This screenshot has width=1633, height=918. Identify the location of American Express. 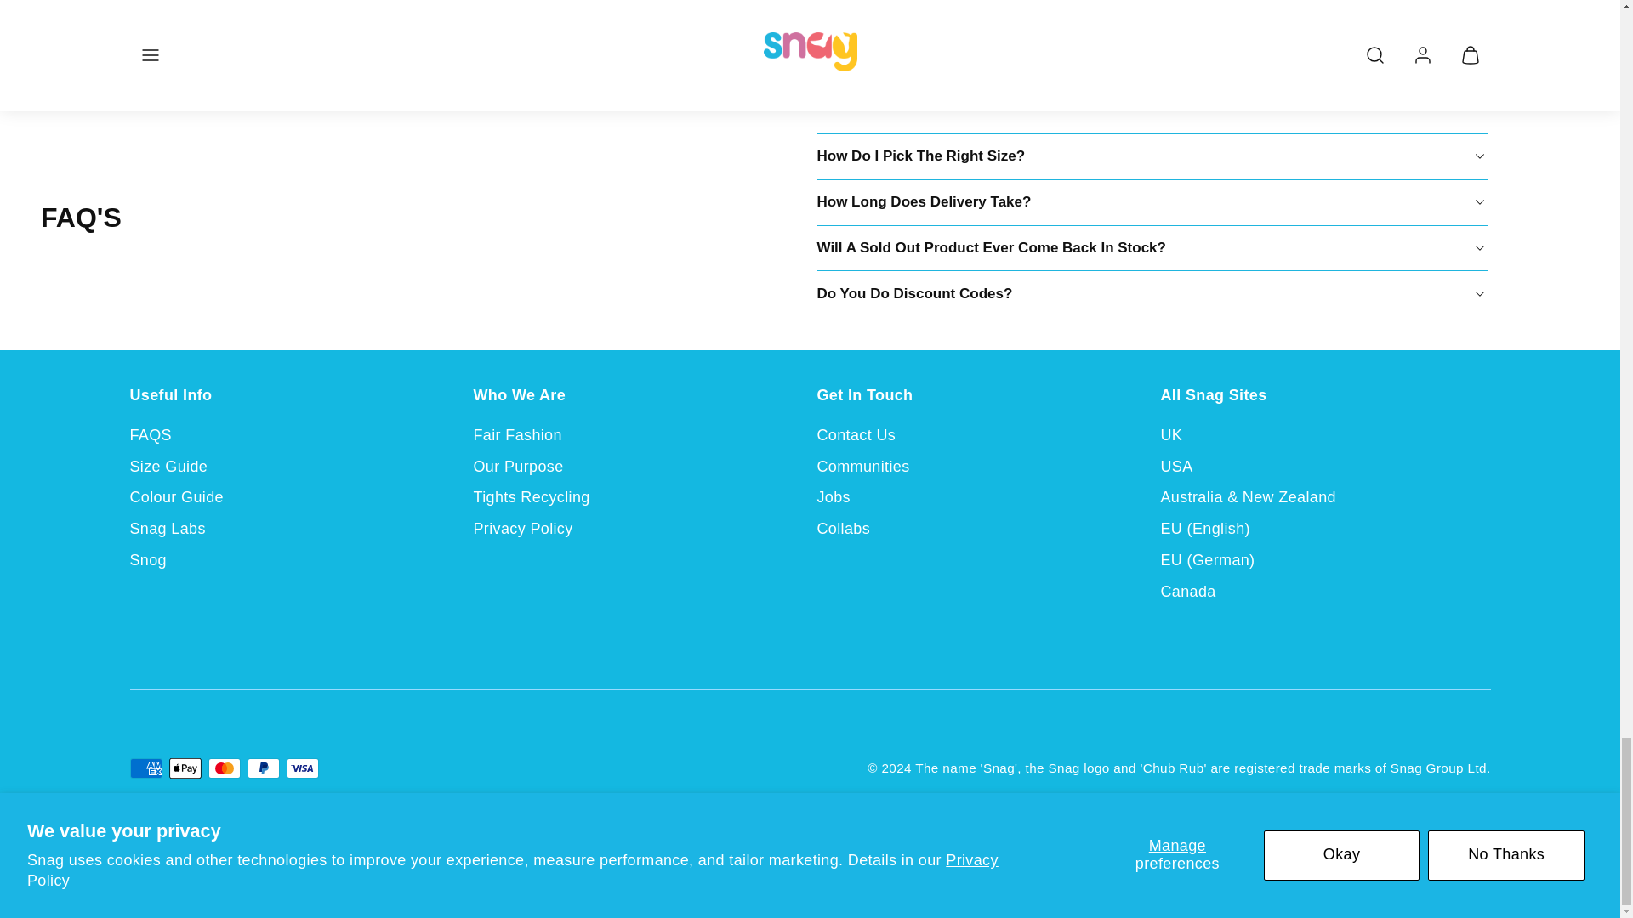
(145, 768).